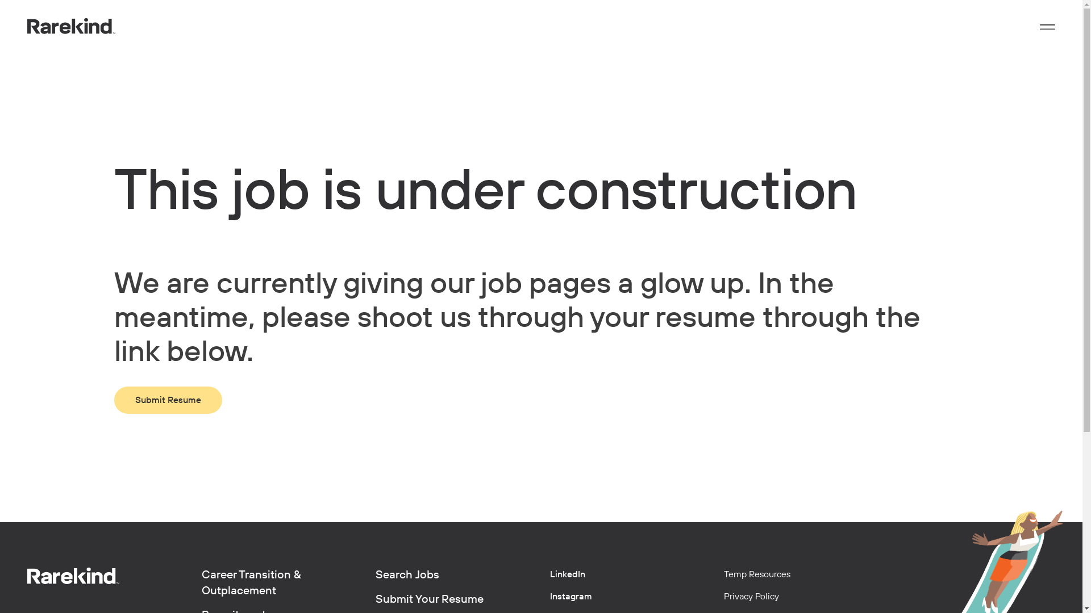 The image size is (1091, 613). I want to click on LinkedIn, so click(568, 574).